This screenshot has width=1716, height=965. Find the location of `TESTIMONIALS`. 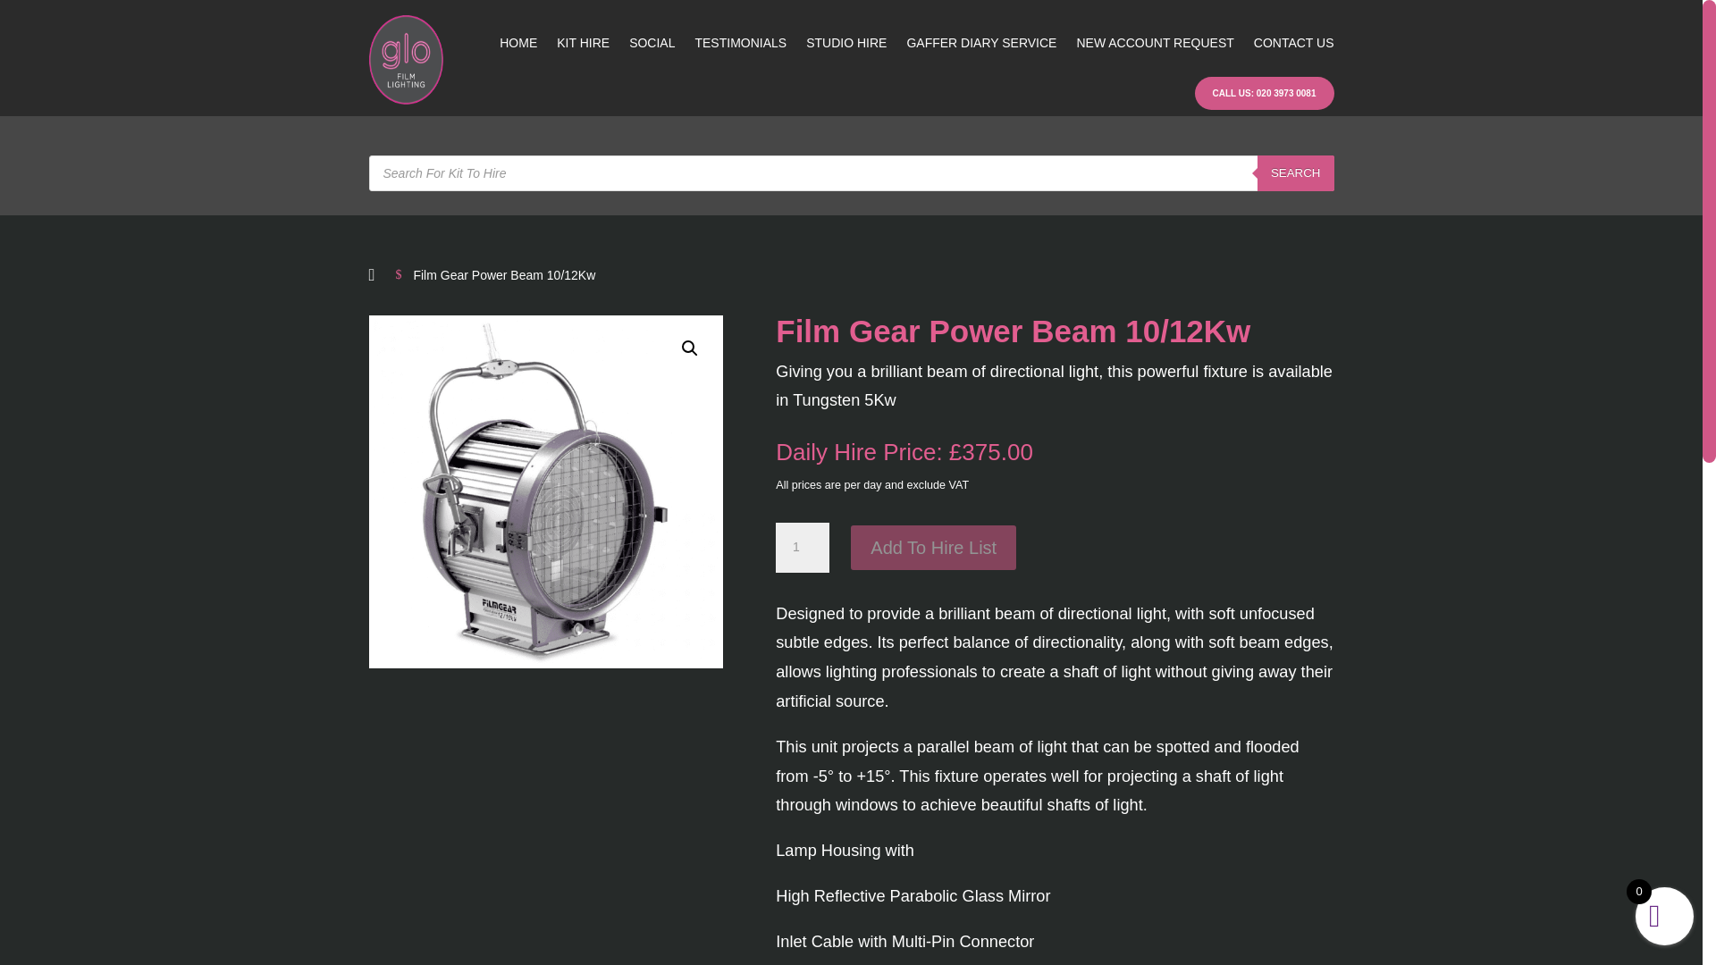

TESTIMONIALS is located at coordinates (740, 43).